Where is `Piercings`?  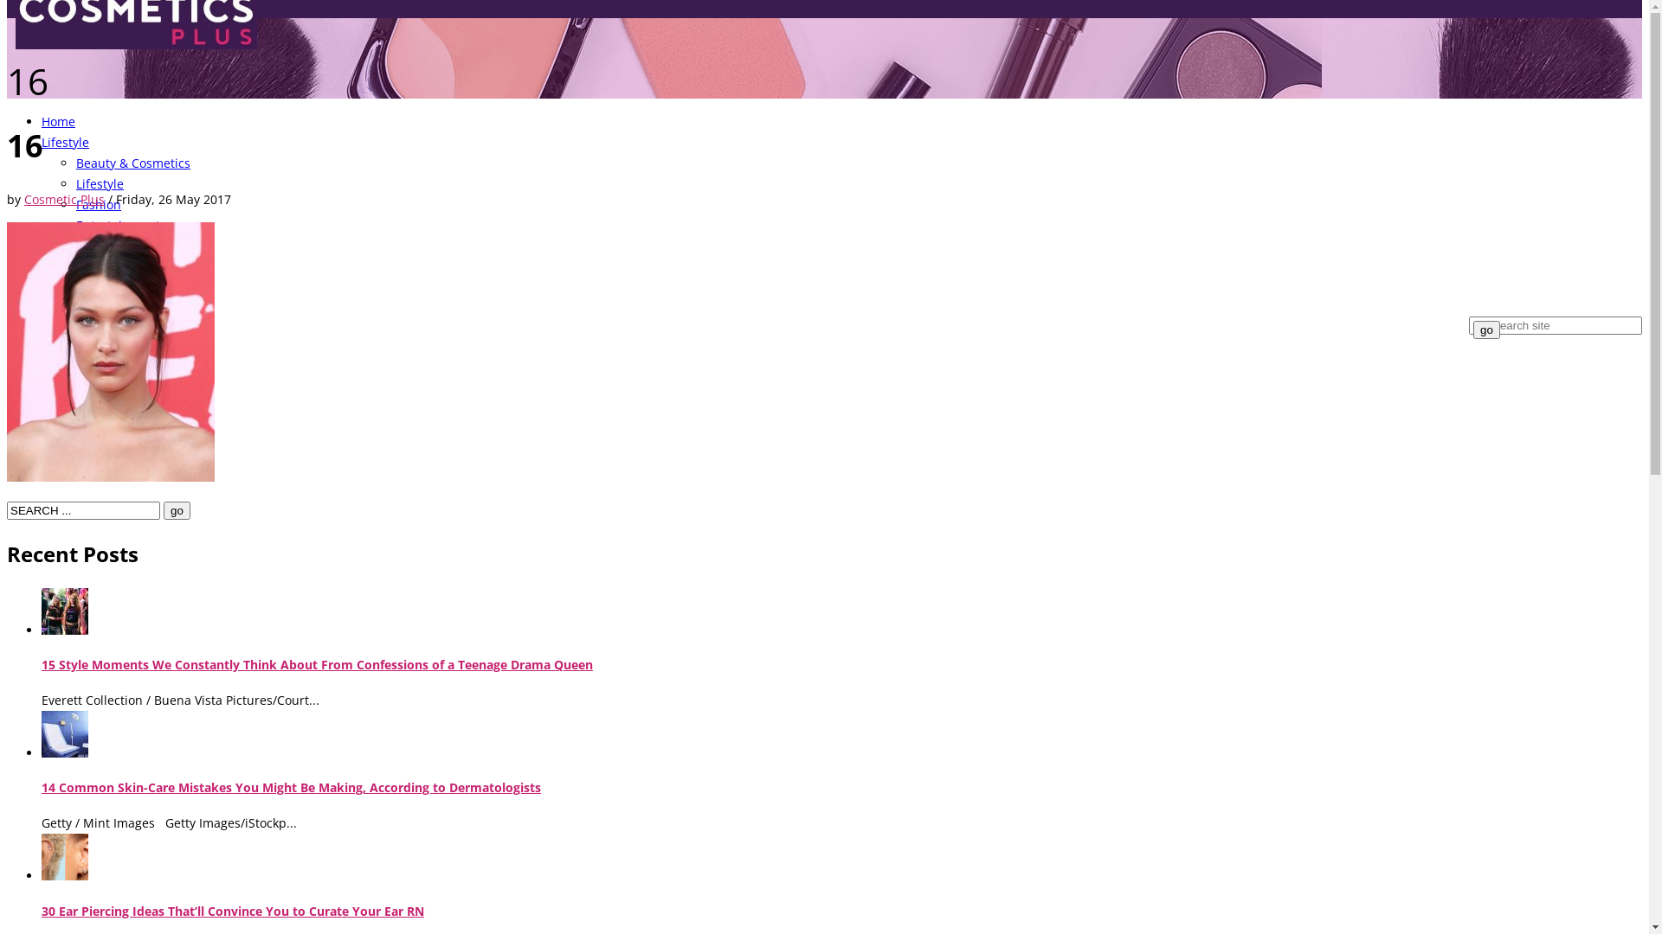 Piercings is located at coordinates (68, 266).